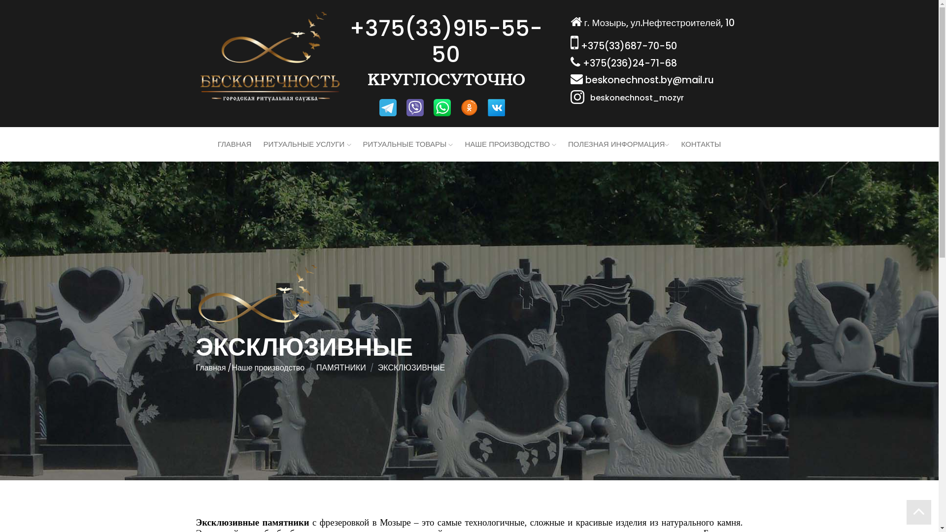 The width and height of the screenshot is (946, 532). Describe the element at coordinates (628, 46) in the screenshot. I see `+375(33)687-70-50` at that location.